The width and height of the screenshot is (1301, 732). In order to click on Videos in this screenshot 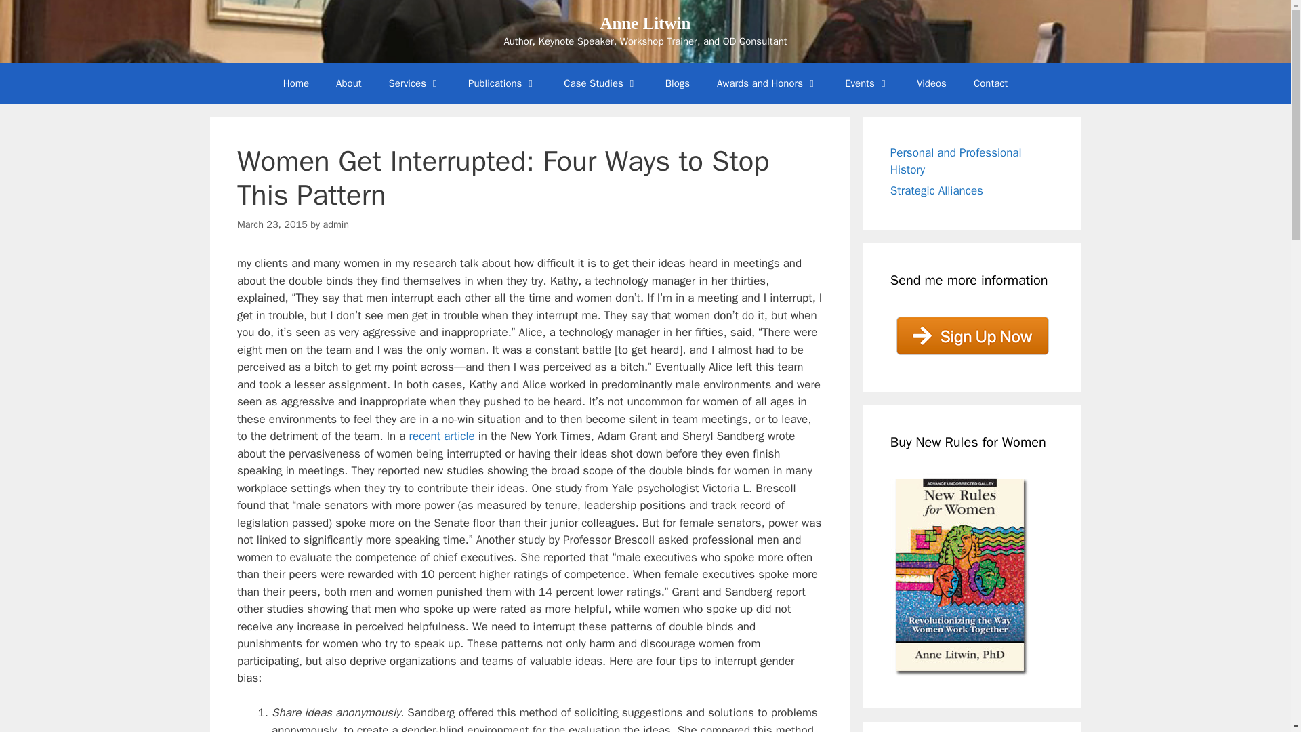, I will do `click(931, 83)`.